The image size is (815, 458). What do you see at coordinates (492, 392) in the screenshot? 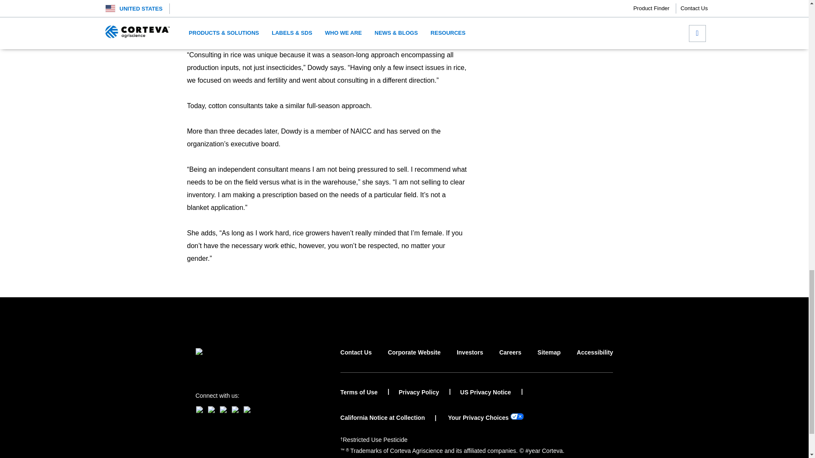
I see `US Privacy Notice` at bounding box center [492, 392].